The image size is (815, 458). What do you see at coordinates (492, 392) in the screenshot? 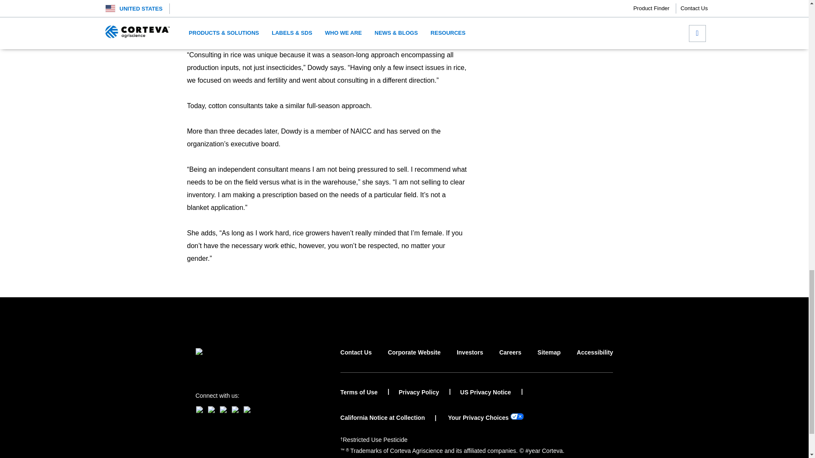
I see `US Privacy Notice` at bounding box center [492, 392].